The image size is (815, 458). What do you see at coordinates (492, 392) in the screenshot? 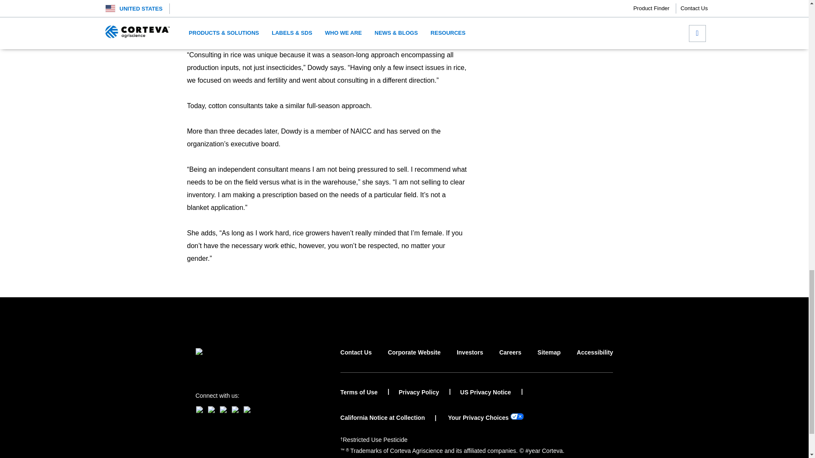
I see `US Privacy Notice` at bounding box center [492, 392].